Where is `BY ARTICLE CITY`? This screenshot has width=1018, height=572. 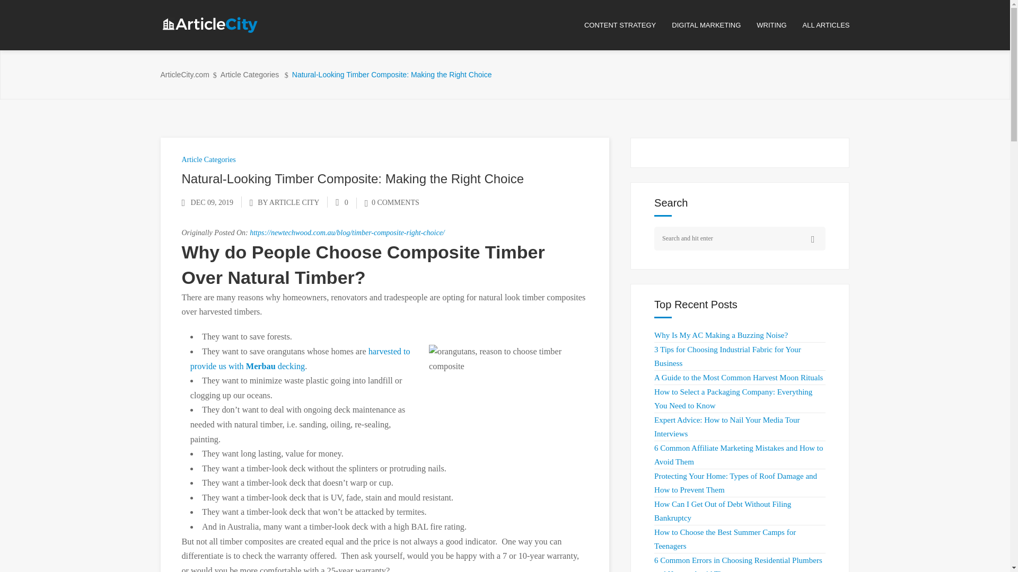
BY ARTICLE CITY is located at coordinates (288, 202).